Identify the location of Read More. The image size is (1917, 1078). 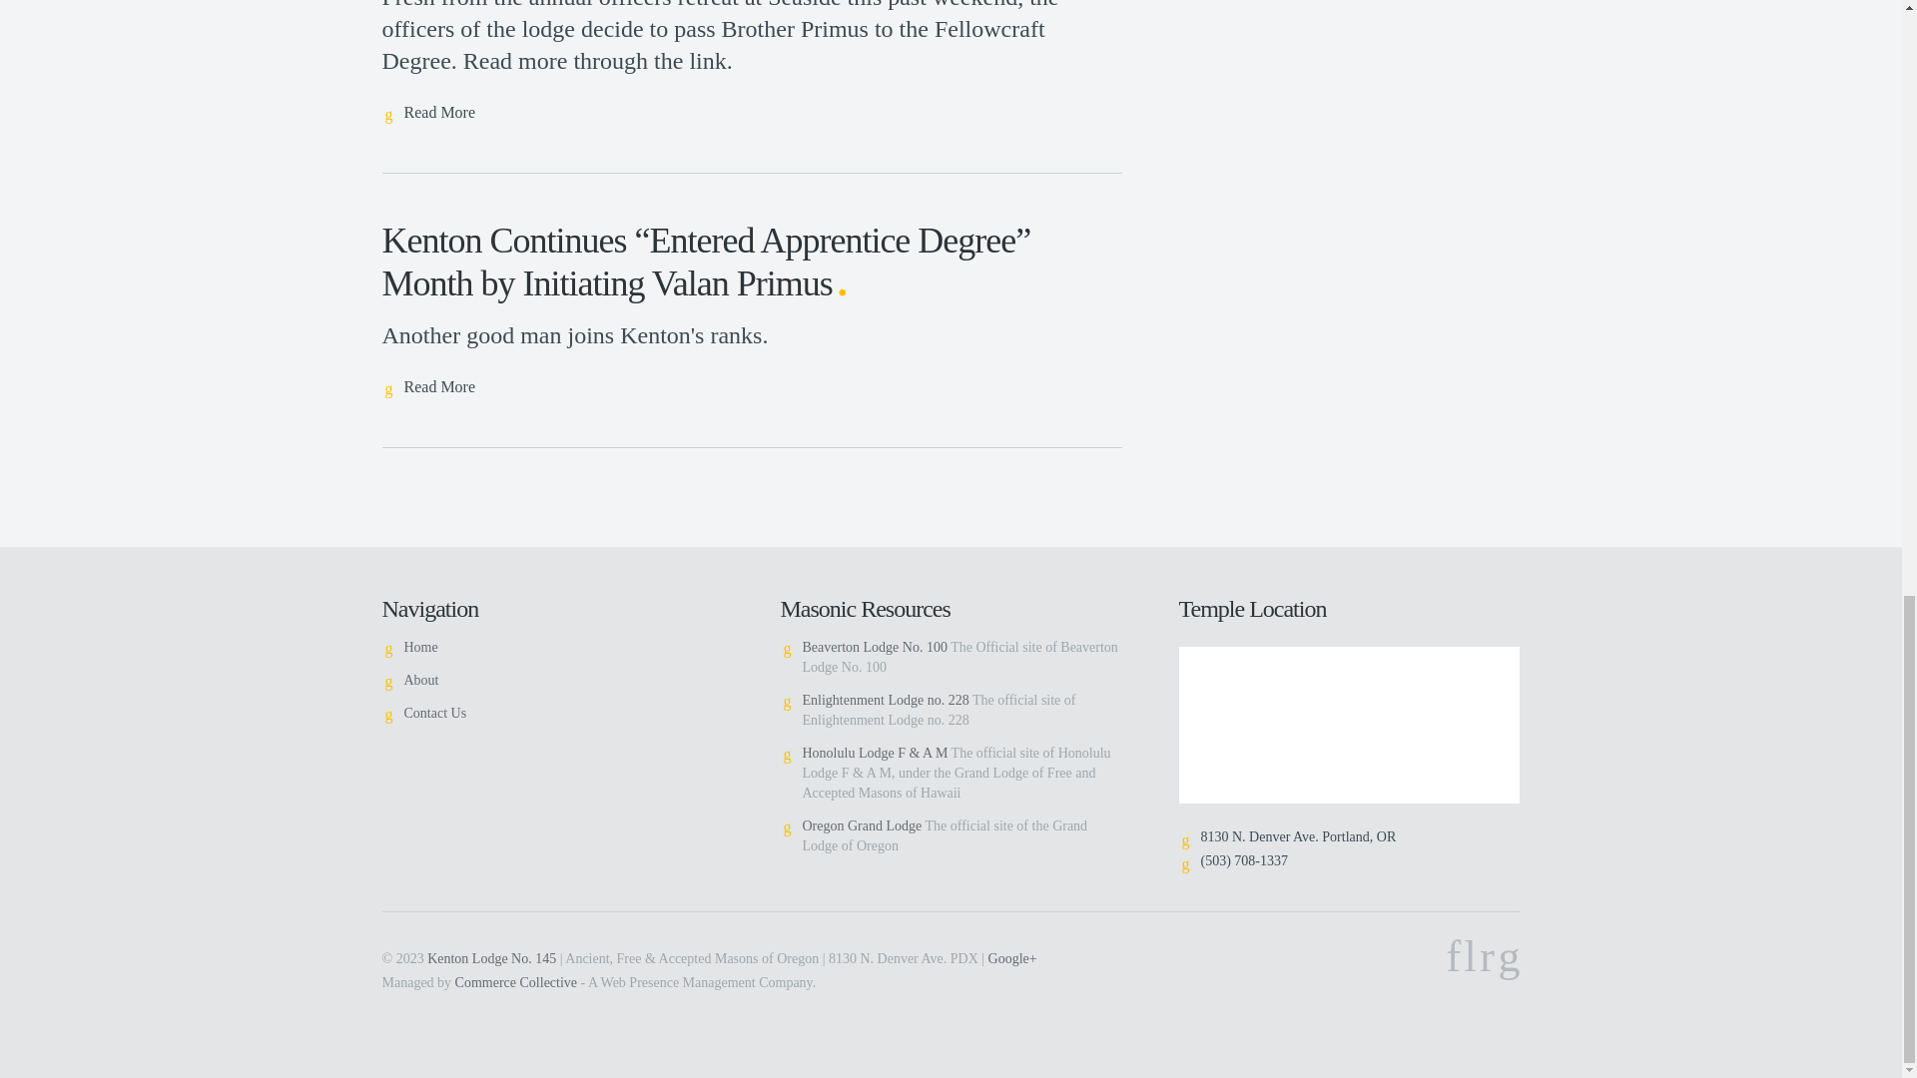
(428, 387).